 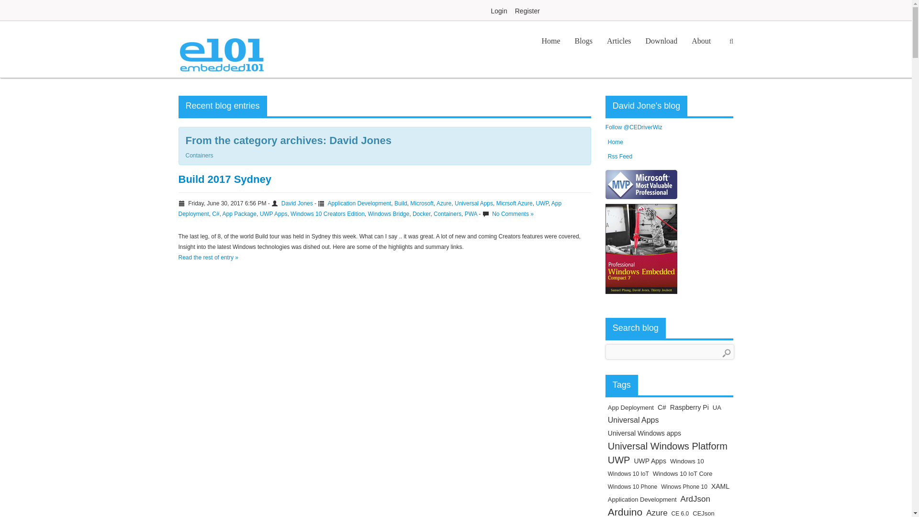 I want to click on Login, so click(x=499, y=11).